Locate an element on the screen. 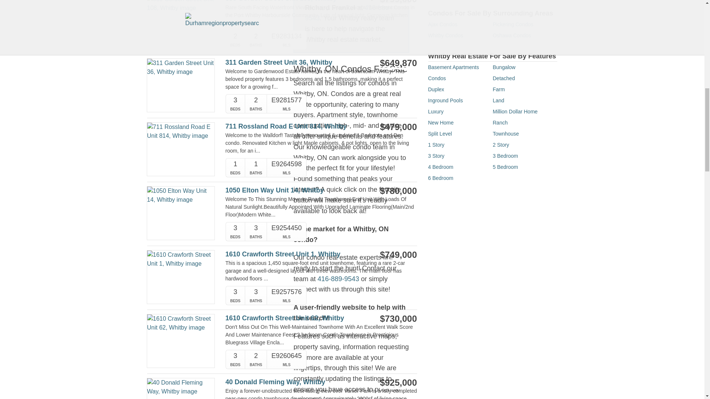 The height and width of the screenshot is (399, 710). 416-889-9543 is located at coordinates (348, 13).